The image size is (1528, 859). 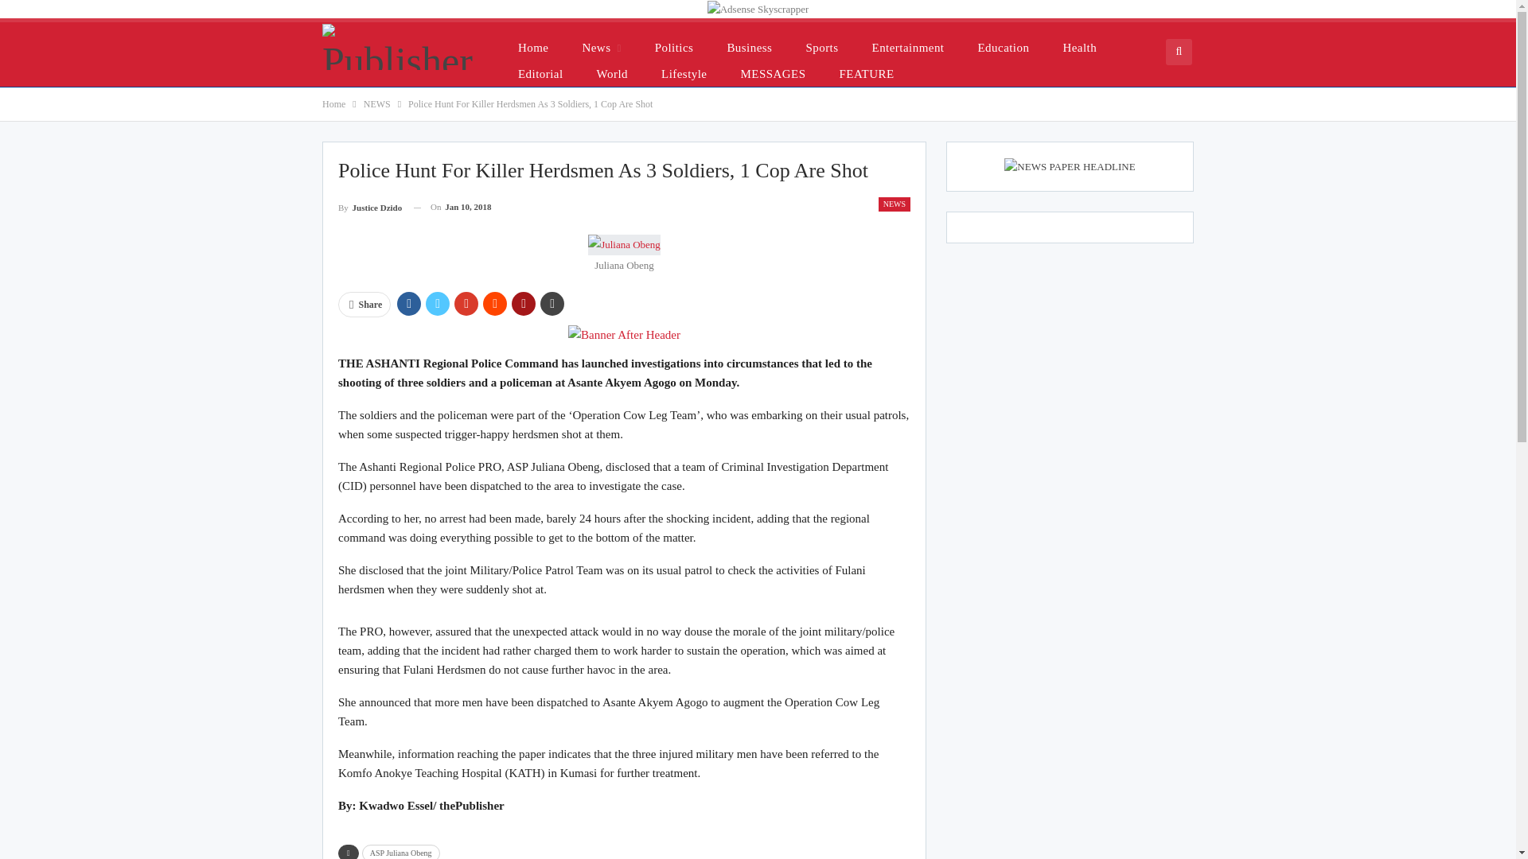 I want to click on World, so click(x=611, y=73).